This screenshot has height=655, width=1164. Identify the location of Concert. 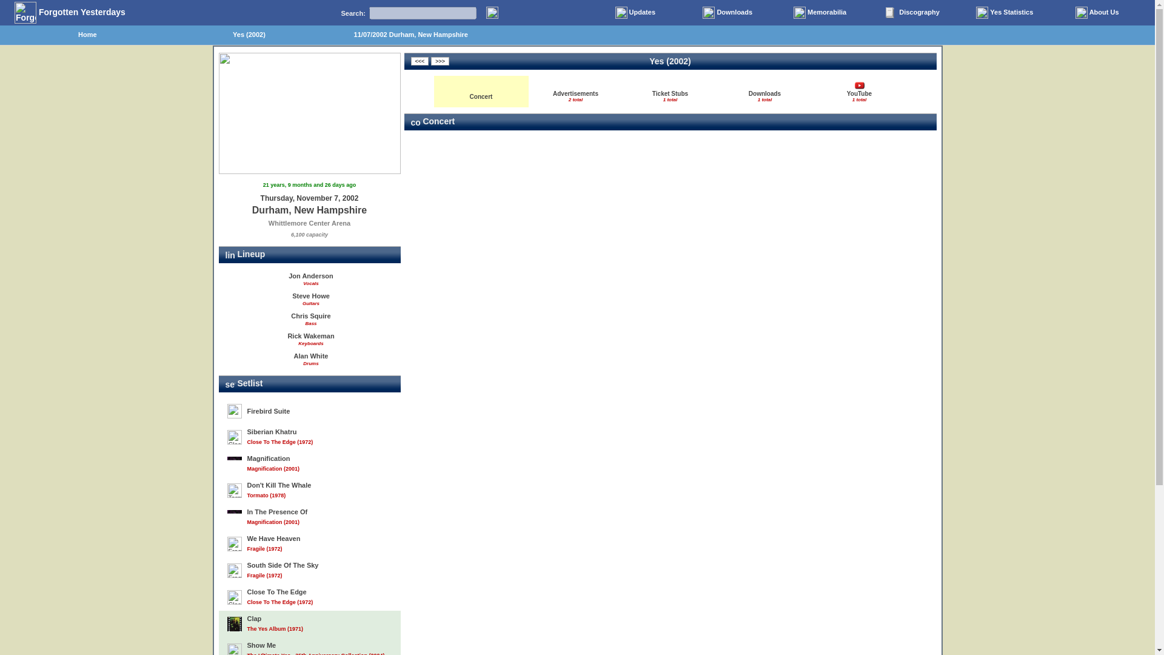
(480, 91).